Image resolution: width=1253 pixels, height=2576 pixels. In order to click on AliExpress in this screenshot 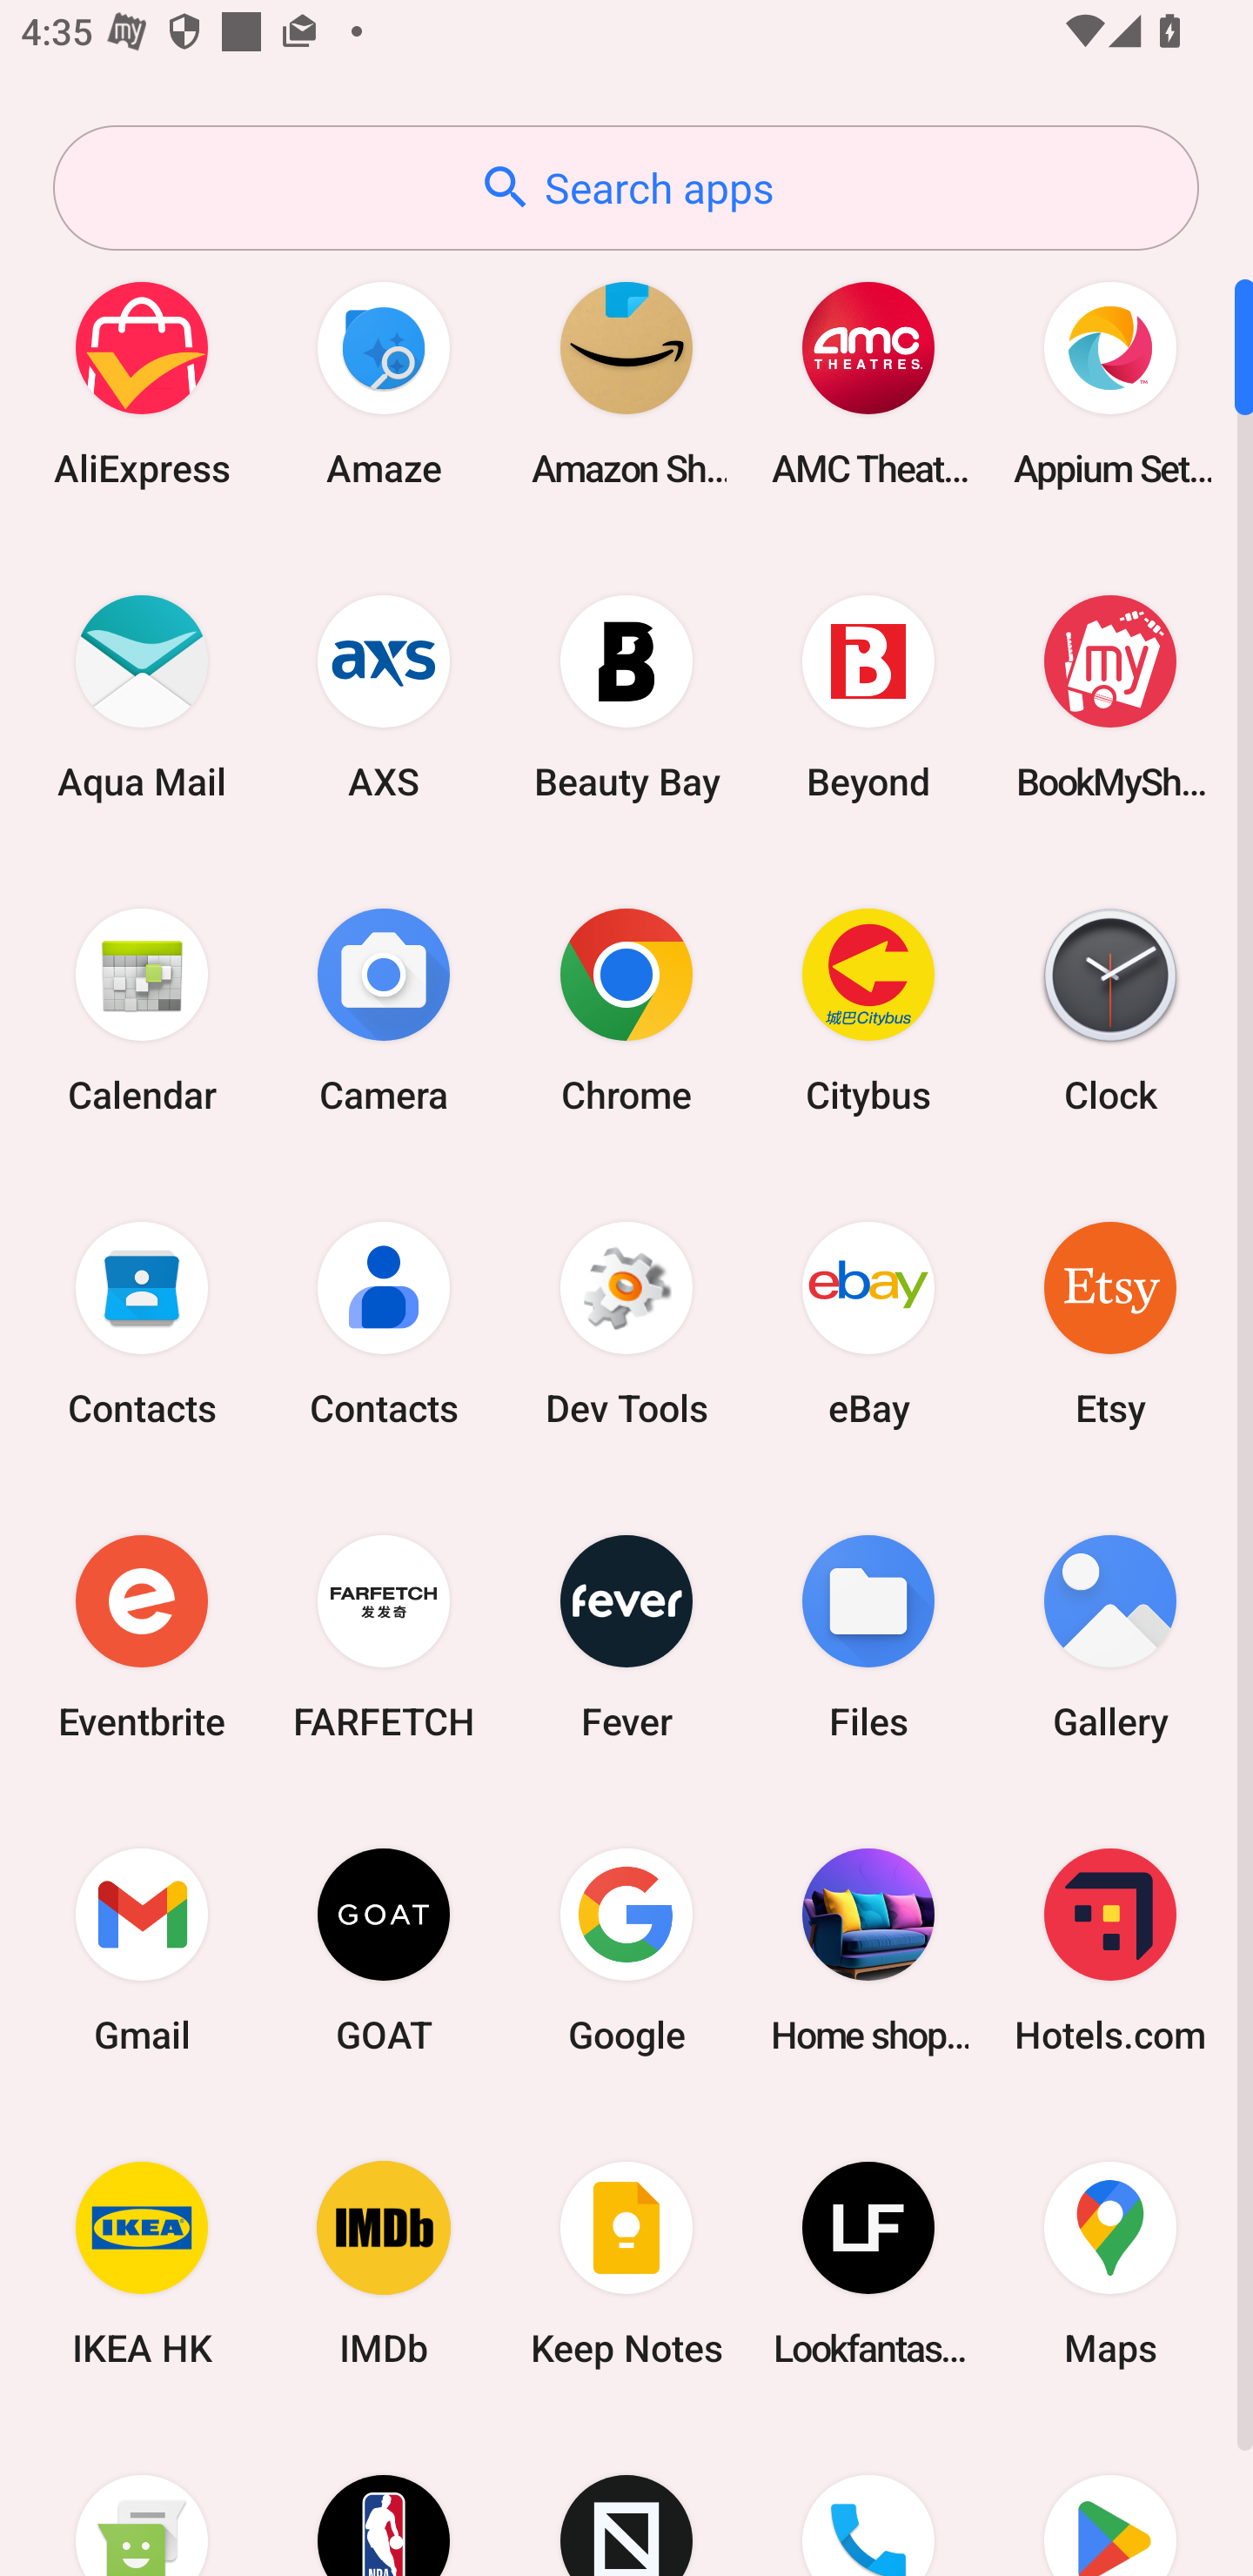, I will do `click(142, 383)`.